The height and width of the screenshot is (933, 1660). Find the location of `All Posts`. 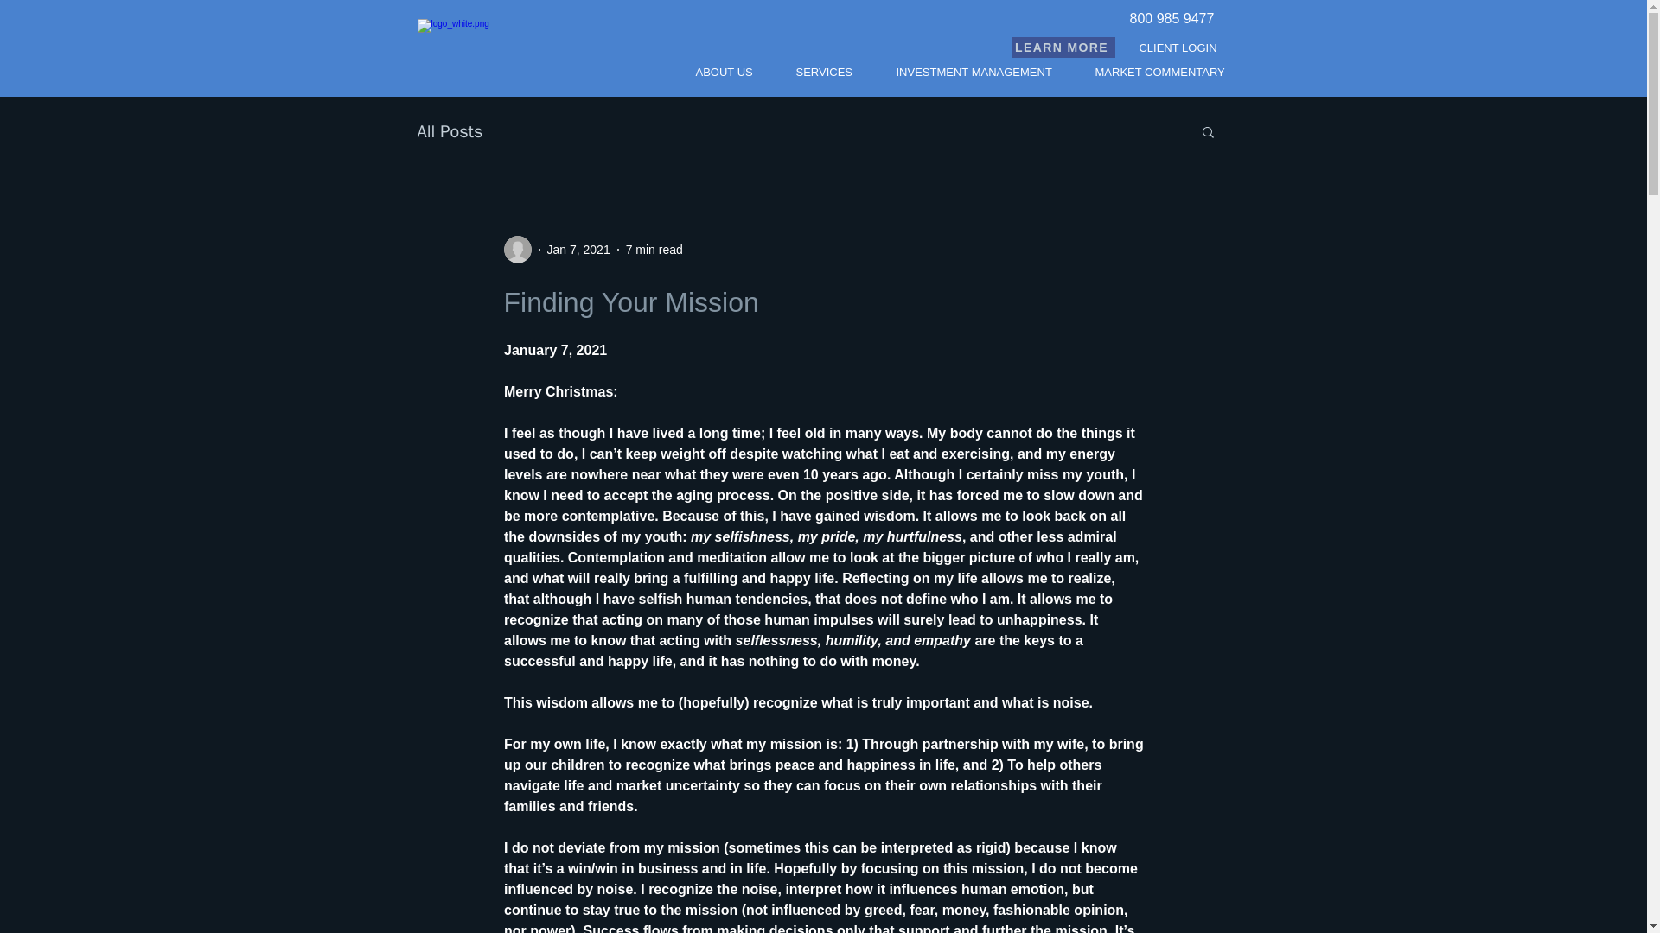

All Posts is located at coordinates (450, 131).